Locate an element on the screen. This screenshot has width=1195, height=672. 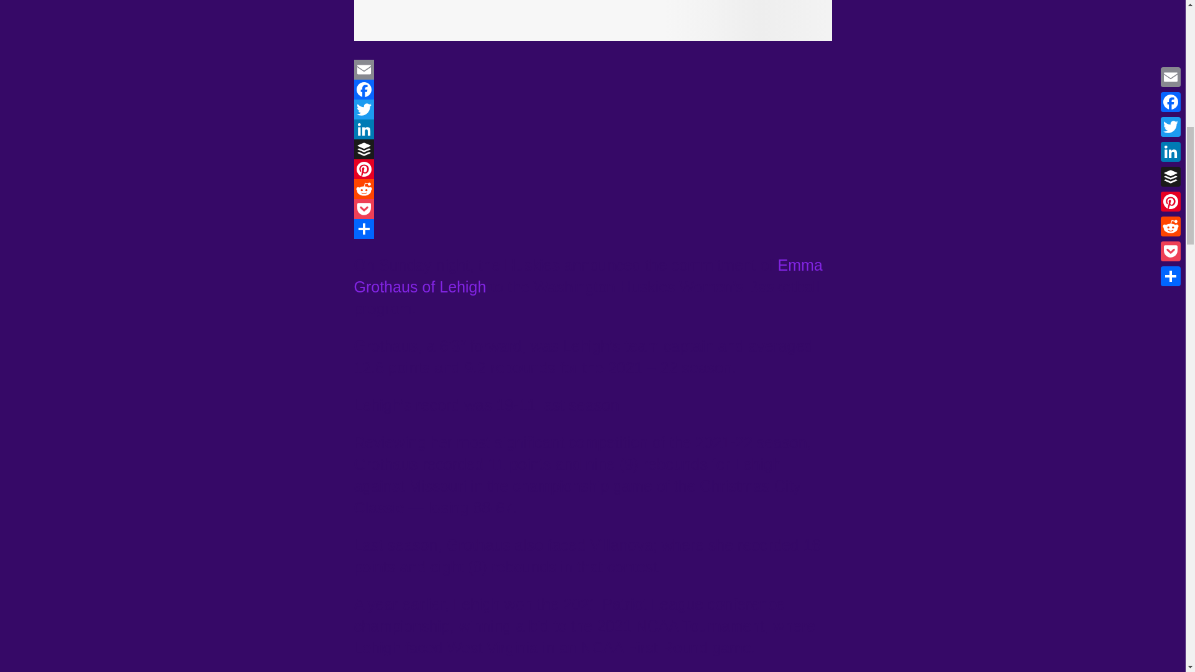
Buffer is located at coordinates (593, 149).